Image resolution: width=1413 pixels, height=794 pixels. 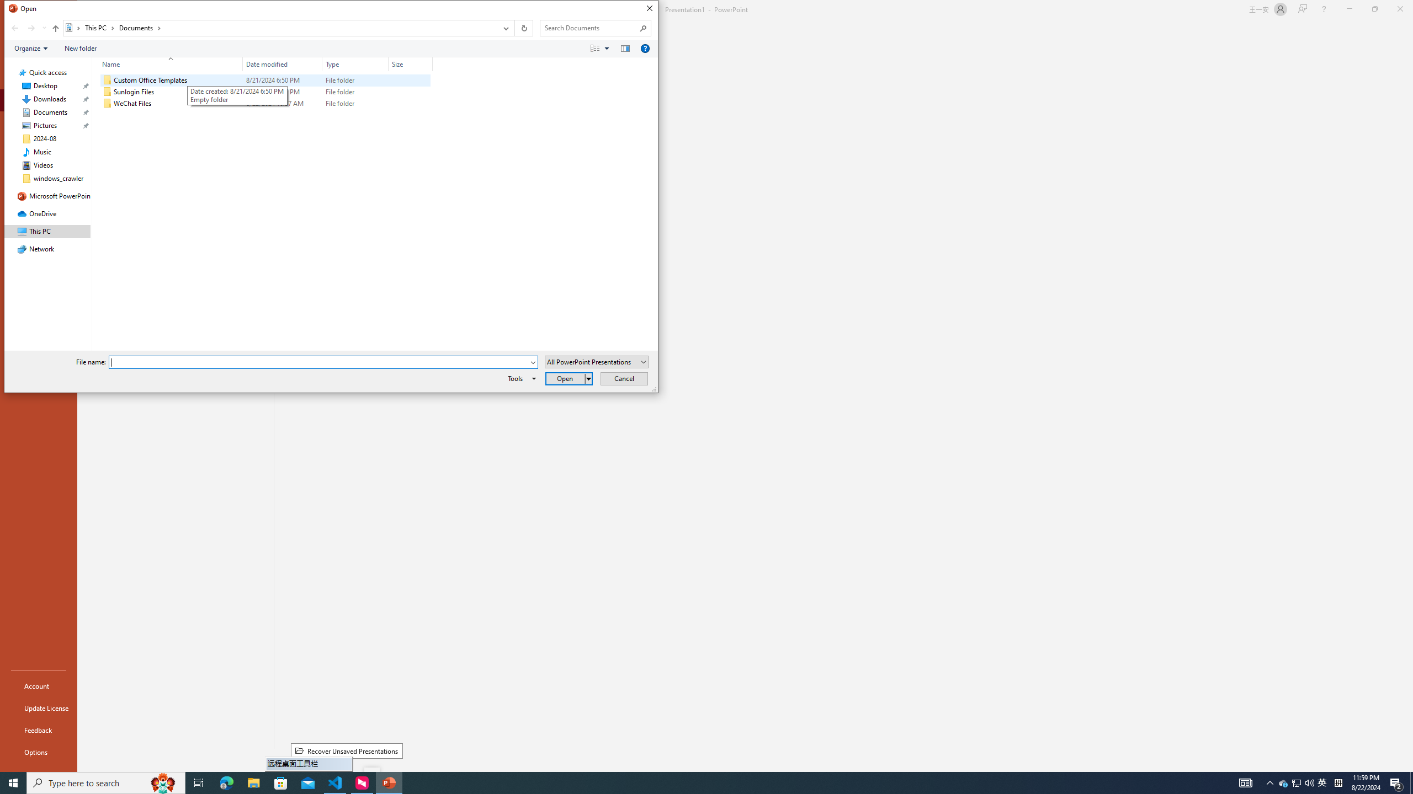 I want to click on Preview pane, so click(x=625, y=48).